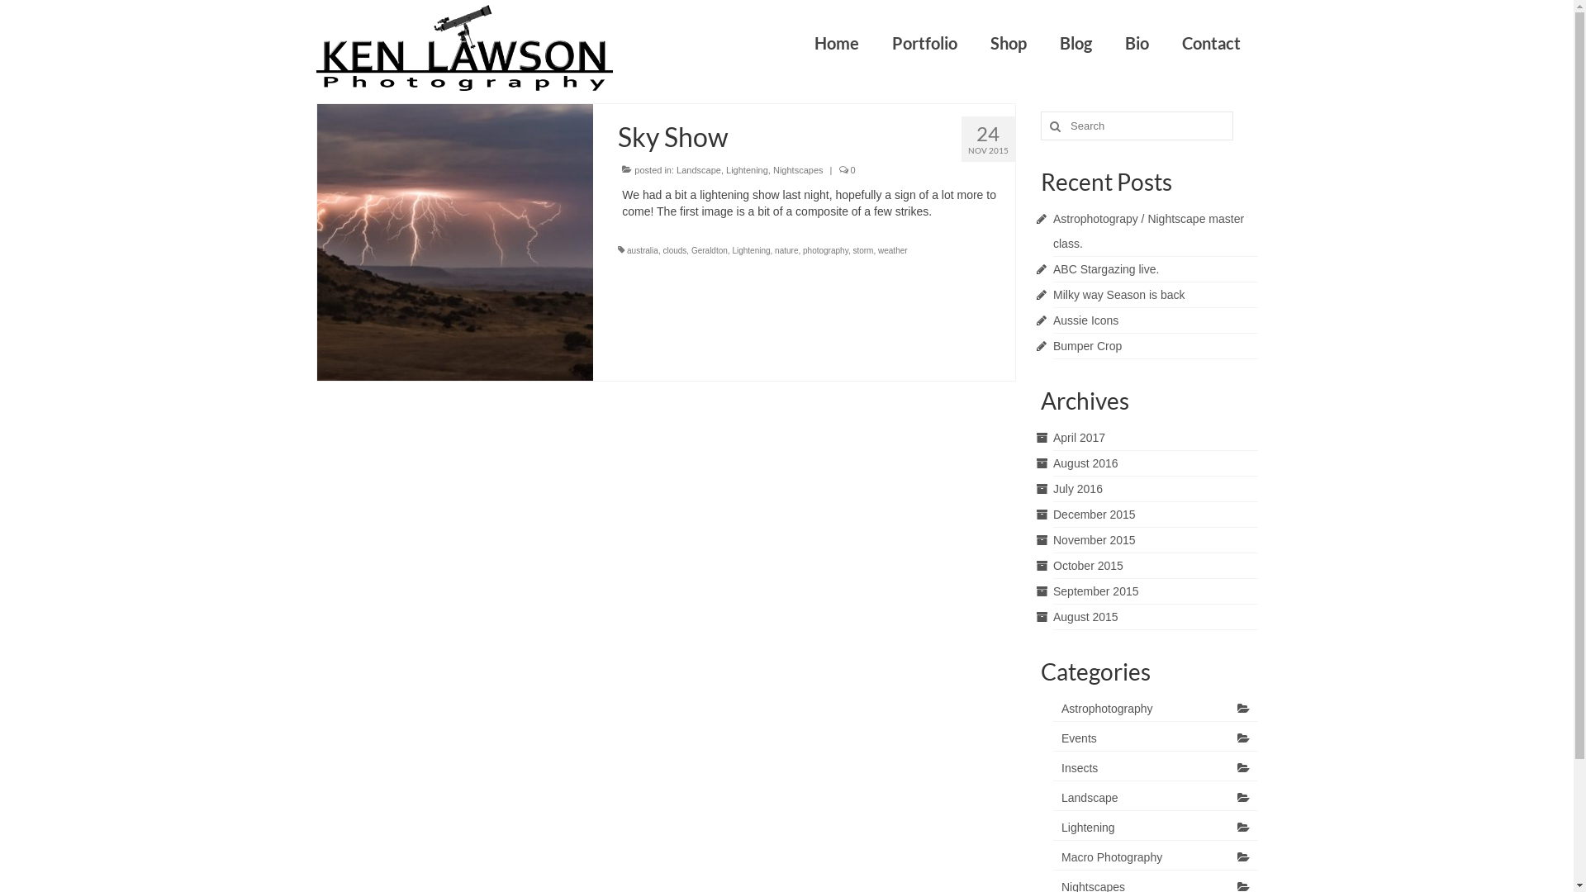 Image resolution: width=1586 pixels, height=892 pixels. What do you see at coordinates (1079, 438) in the screenshot?
I see `April 2017` at bounding box center [1079, 438].